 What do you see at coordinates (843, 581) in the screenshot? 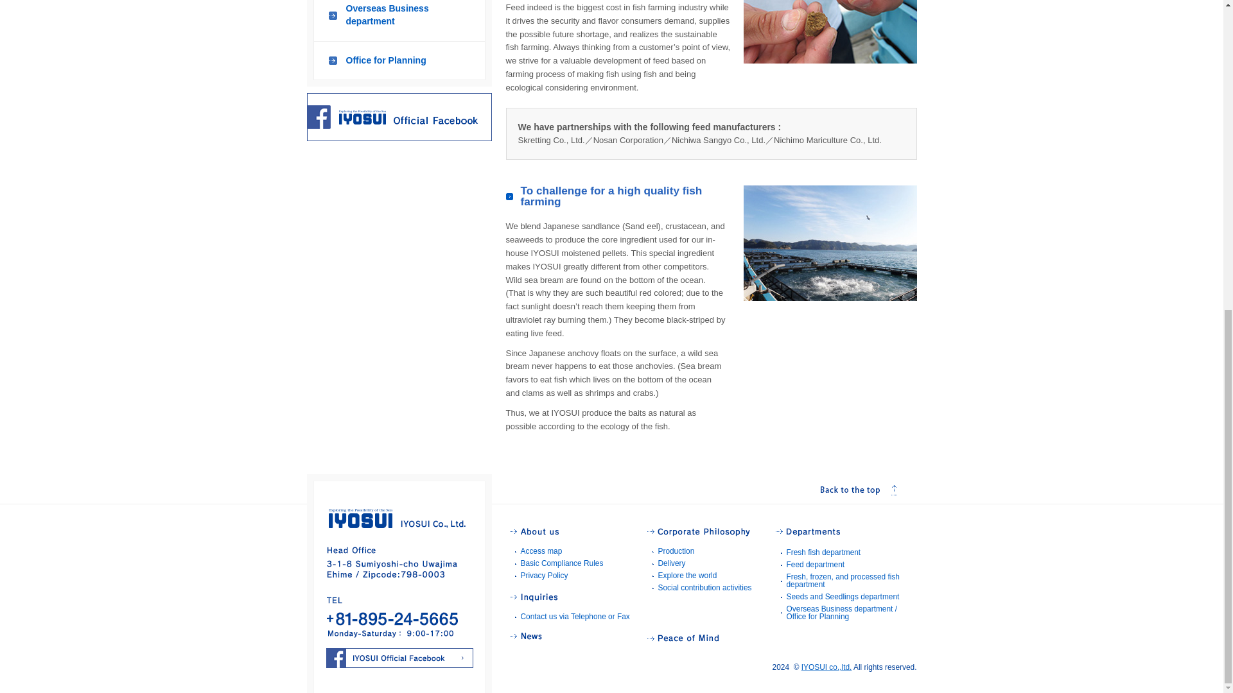
I see `Fresh, frozen, and processed fish department` at bounding box center [843, 581].